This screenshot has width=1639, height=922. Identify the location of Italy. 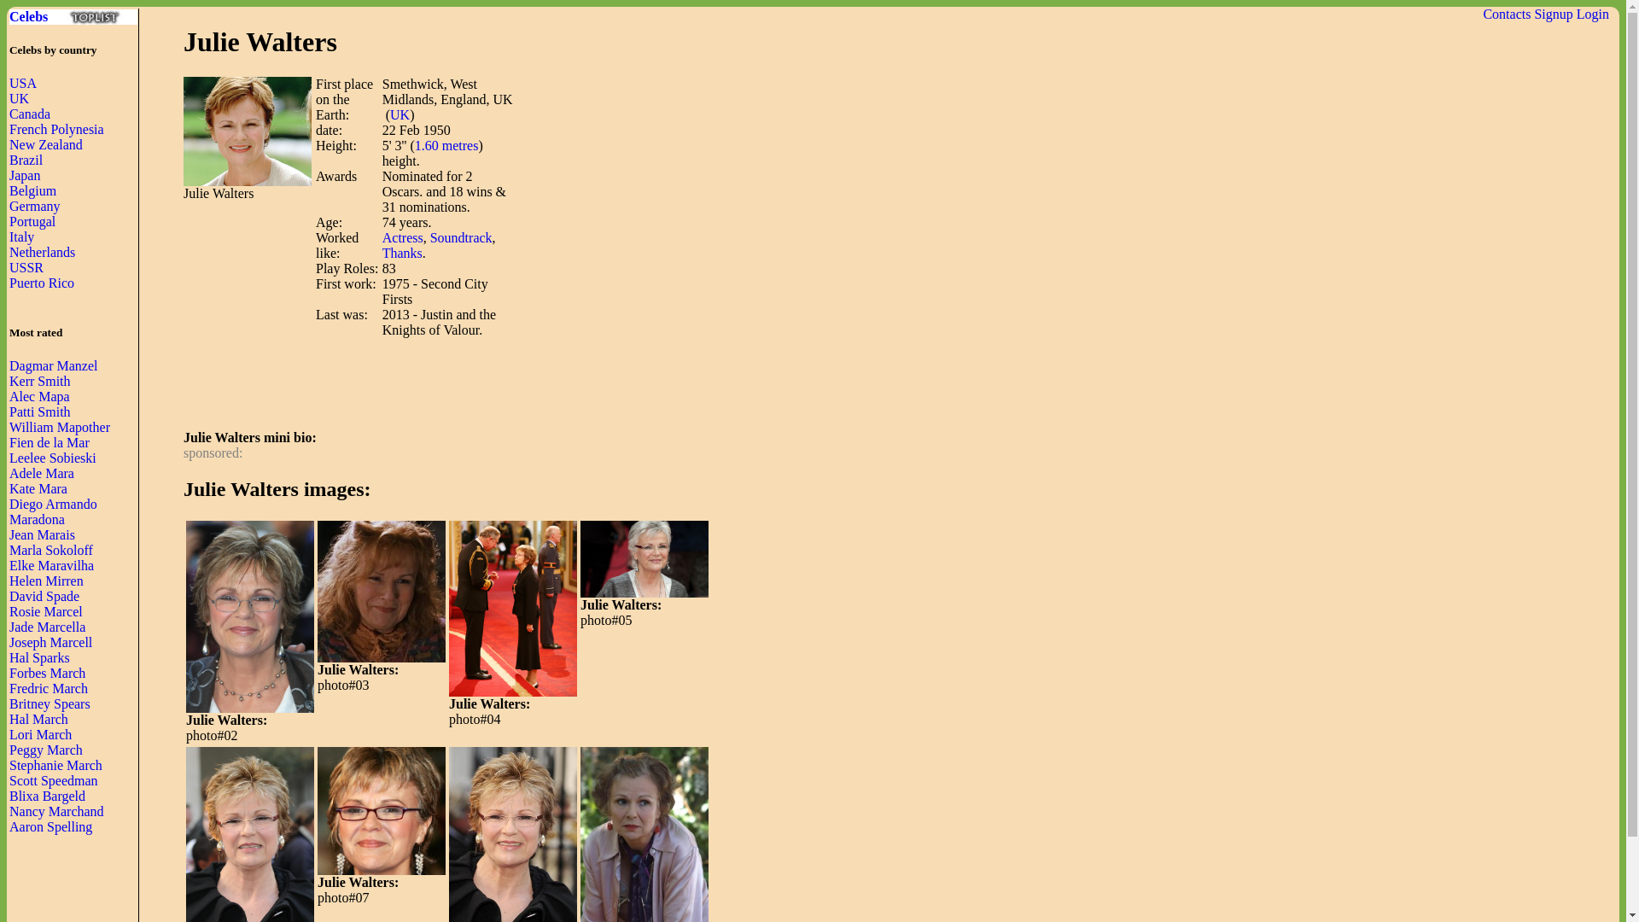
(22, 236).